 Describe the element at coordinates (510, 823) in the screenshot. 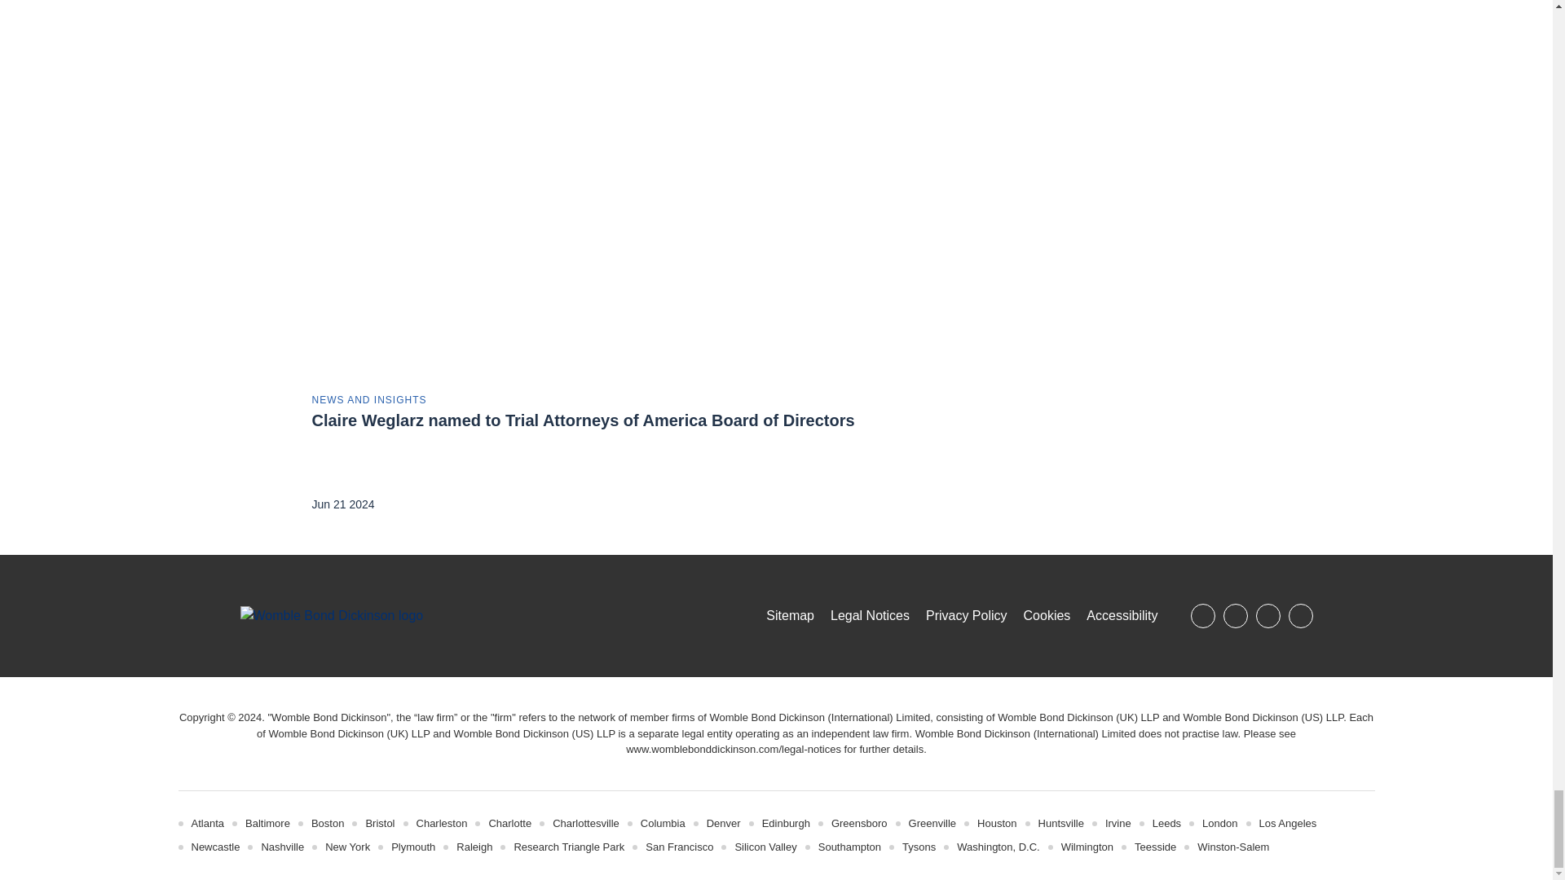

I see `Charlotte, NC, US` at that location.